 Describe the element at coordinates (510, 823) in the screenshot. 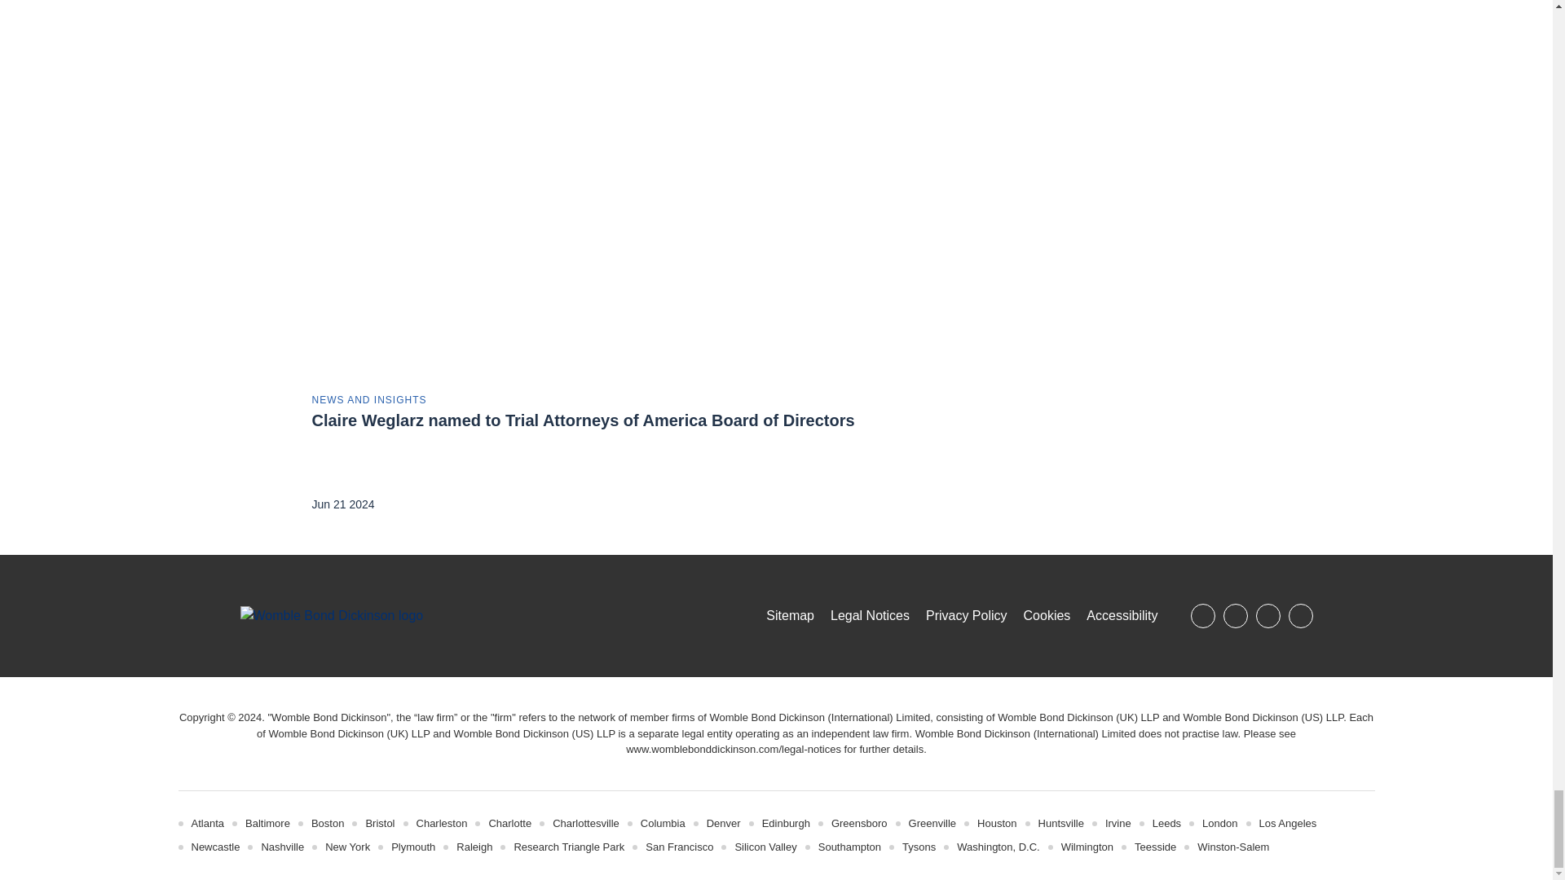

I see `Charlotte, NC, US` at that location.